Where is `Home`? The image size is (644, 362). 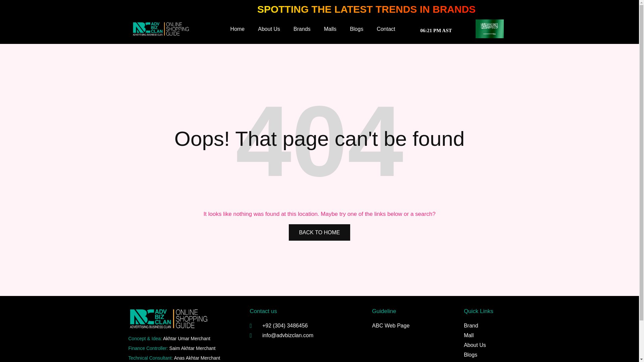 Home is located at coordinates (237, 29).